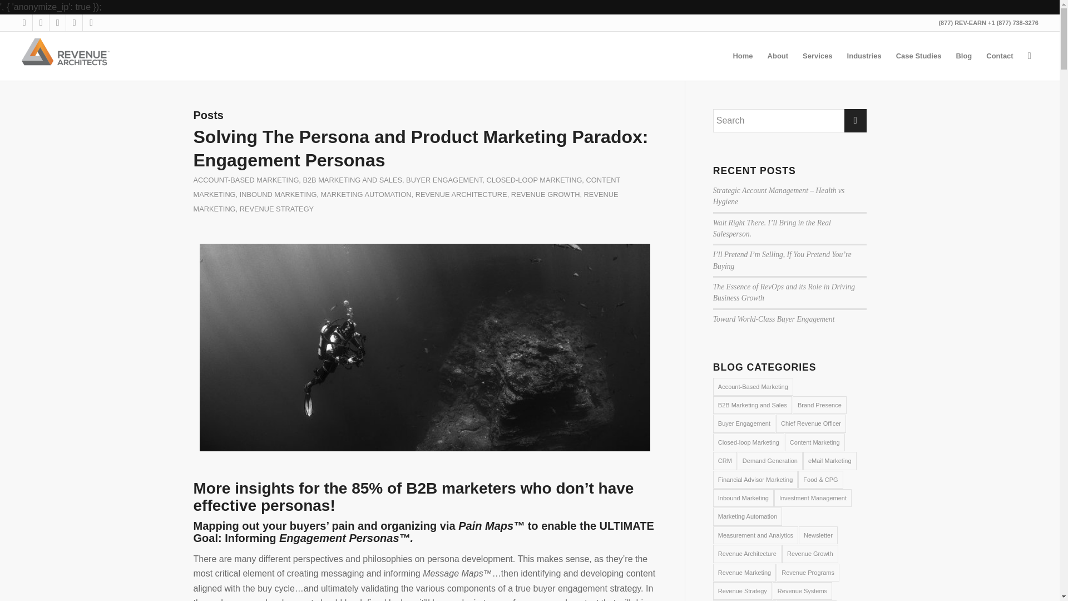 The image size is (1068, 601). Describe the element at coordinates (91, 22) in the screenshot. I see `Rss` at that location.